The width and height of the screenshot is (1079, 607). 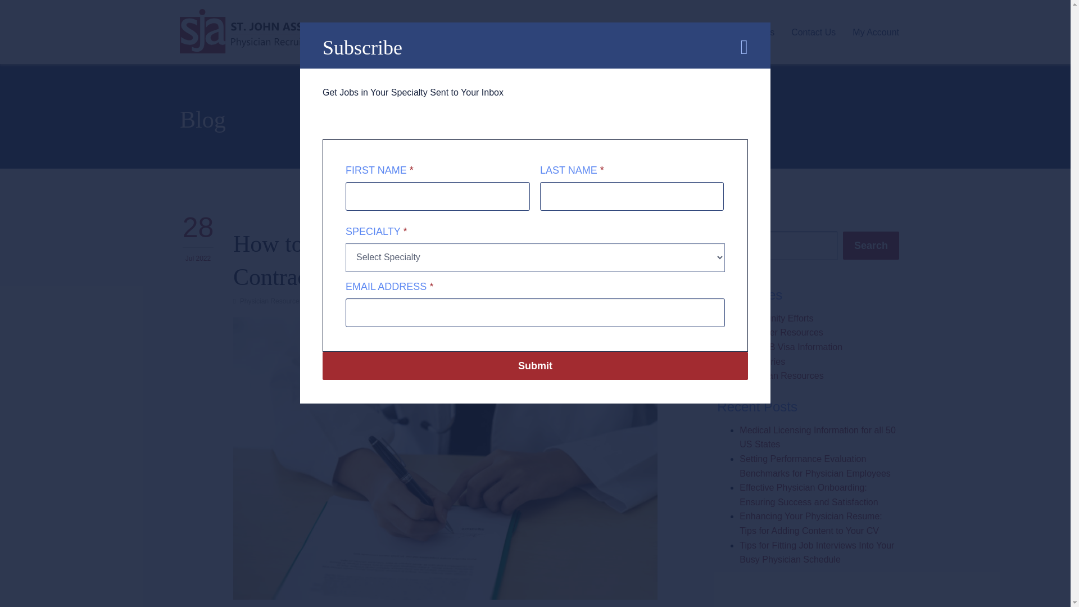 What do you see at coordinates (813, 31) in the screenshot?
I see `Contact Us` at bounding box center [813, 31].